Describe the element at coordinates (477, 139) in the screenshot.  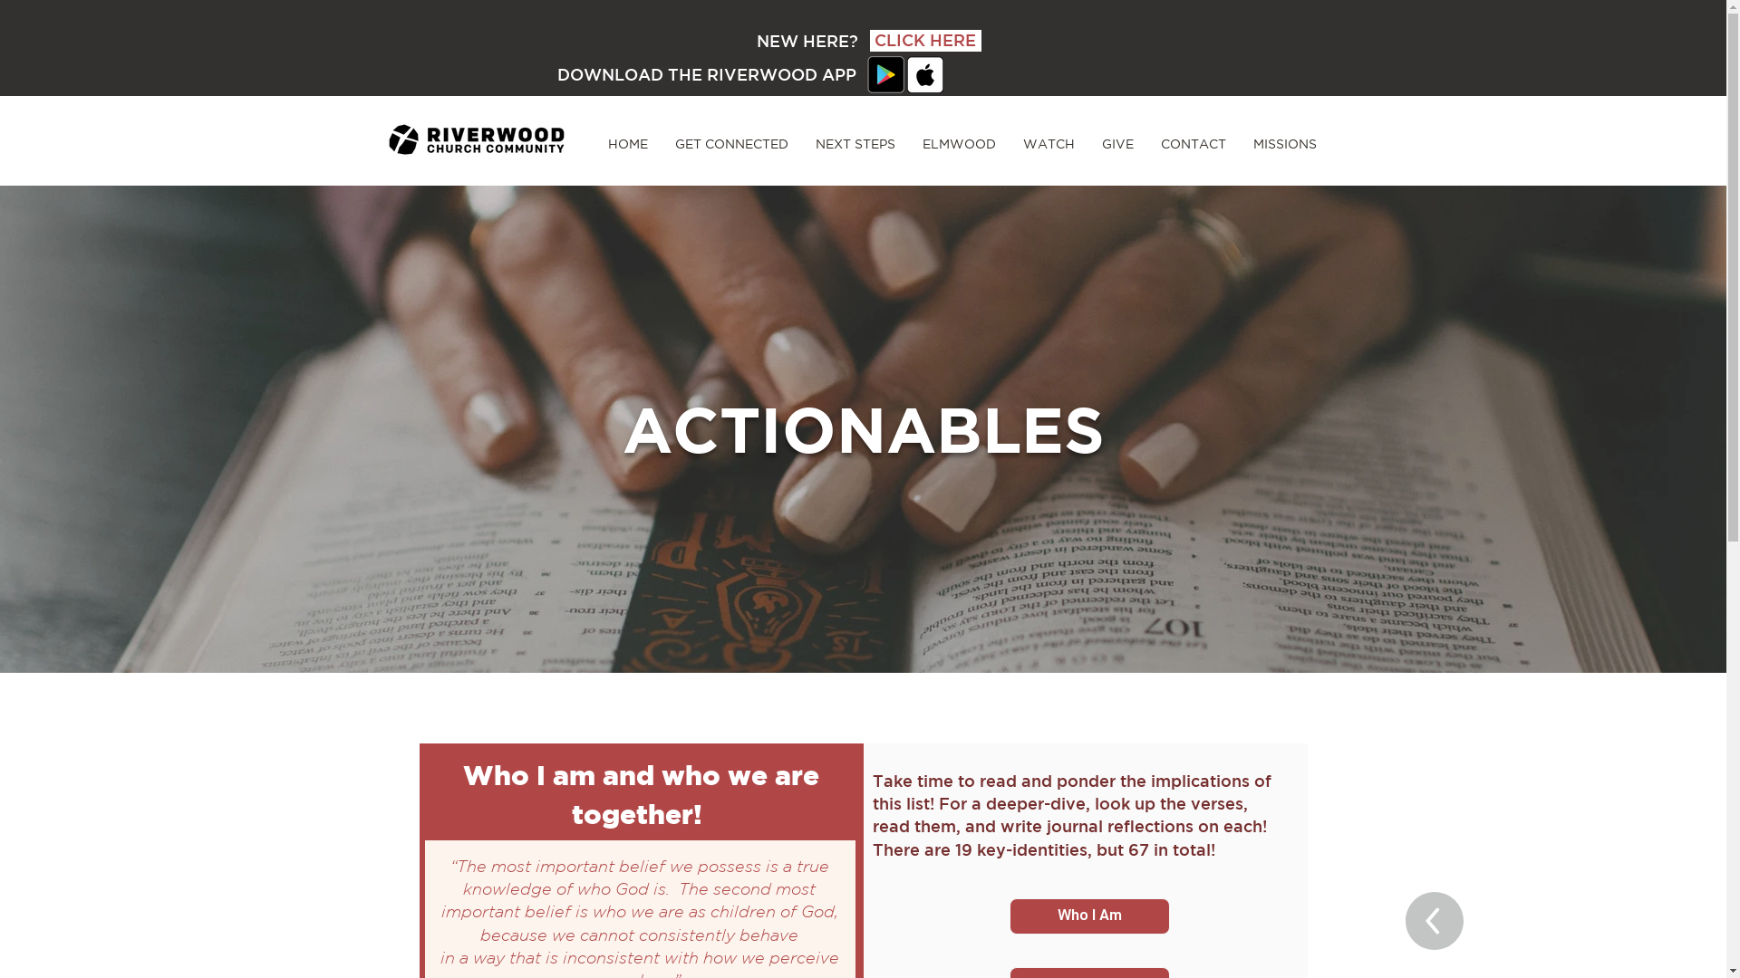
I see `RW_logo.jpg` at that location.